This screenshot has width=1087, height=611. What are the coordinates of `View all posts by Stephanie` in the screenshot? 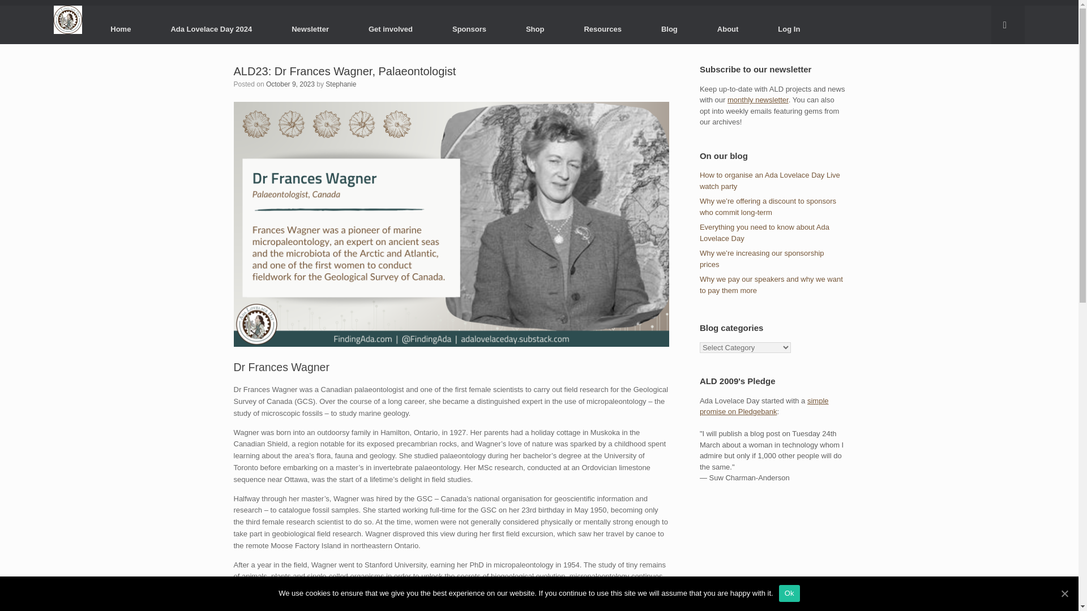 It's located at (341, 84).